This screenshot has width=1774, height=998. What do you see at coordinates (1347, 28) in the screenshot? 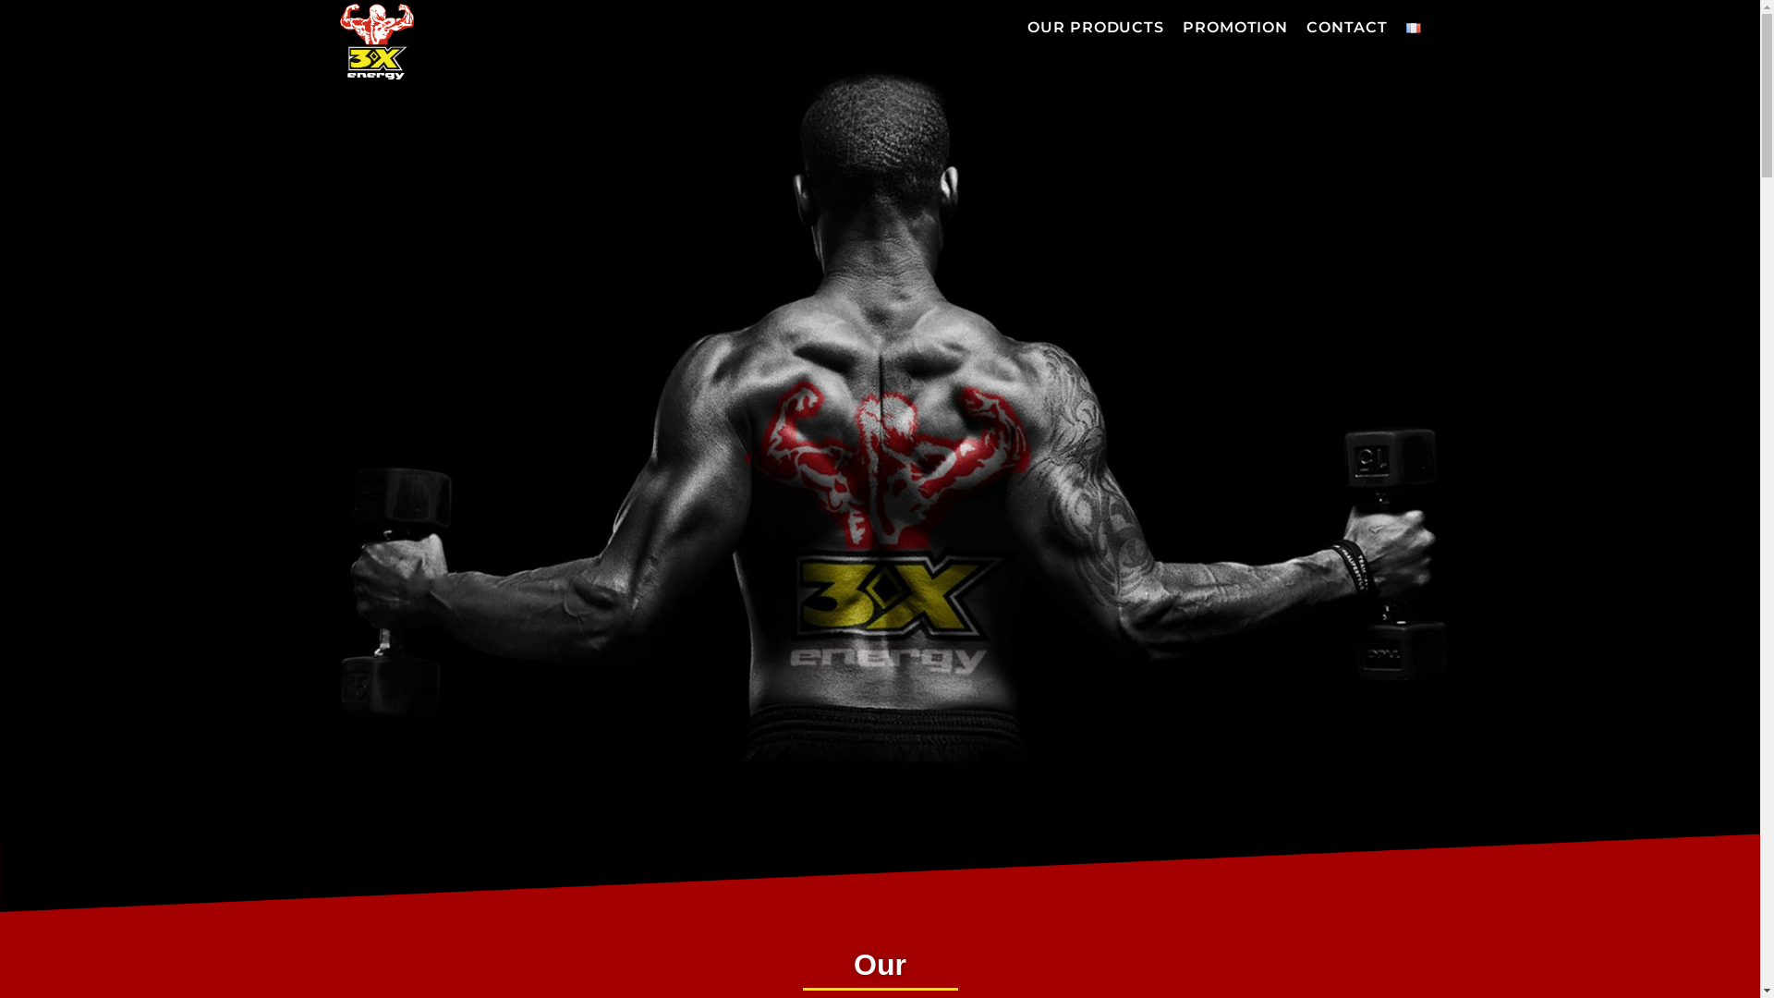
I see `CONTACT` at bounding box center [1347, 28].